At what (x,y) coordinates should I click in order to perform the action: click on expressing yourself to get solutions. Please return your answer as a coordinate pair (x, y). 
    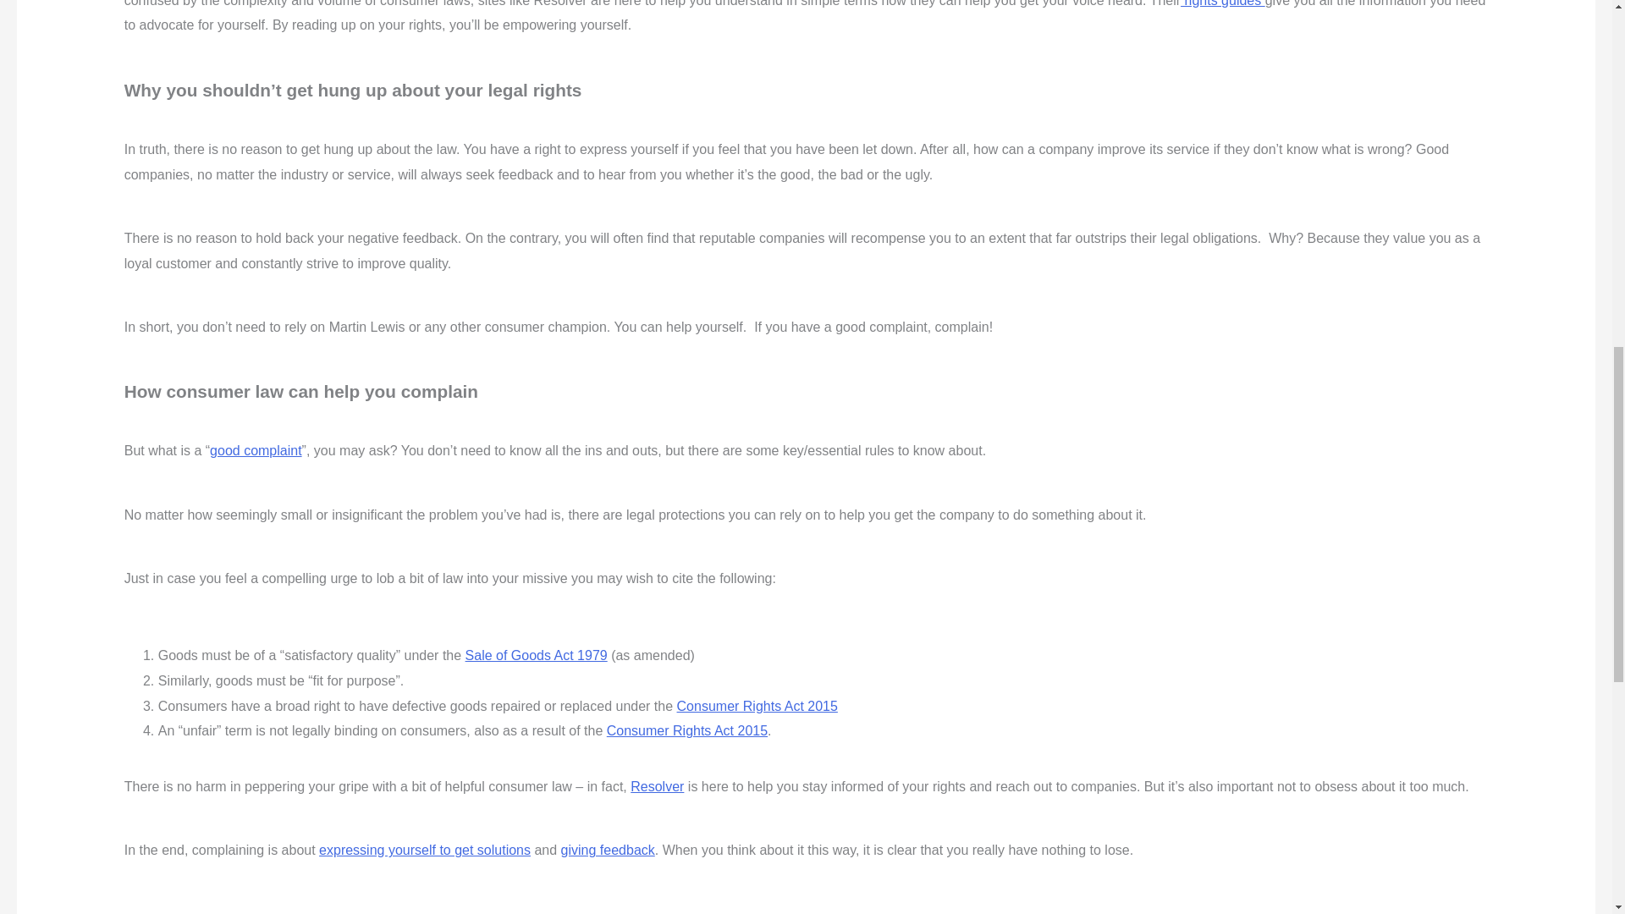
    Looking at the image, I should click on (425, 850).